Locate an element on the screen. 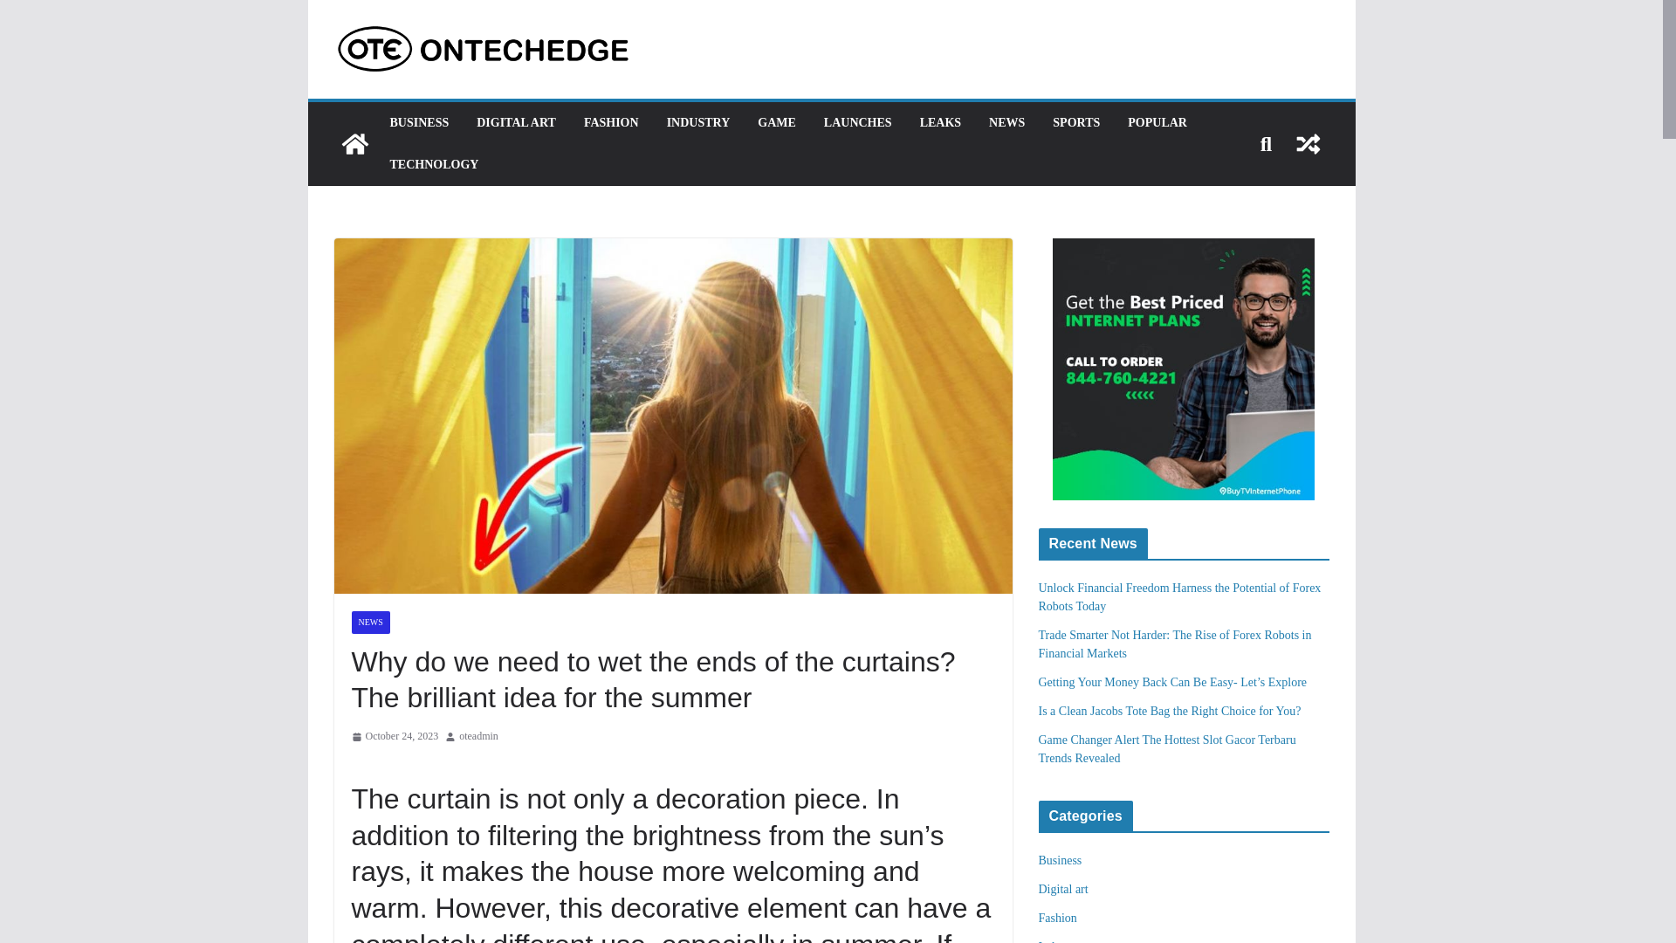  7:56 pm is located at coordinates (394, 737).